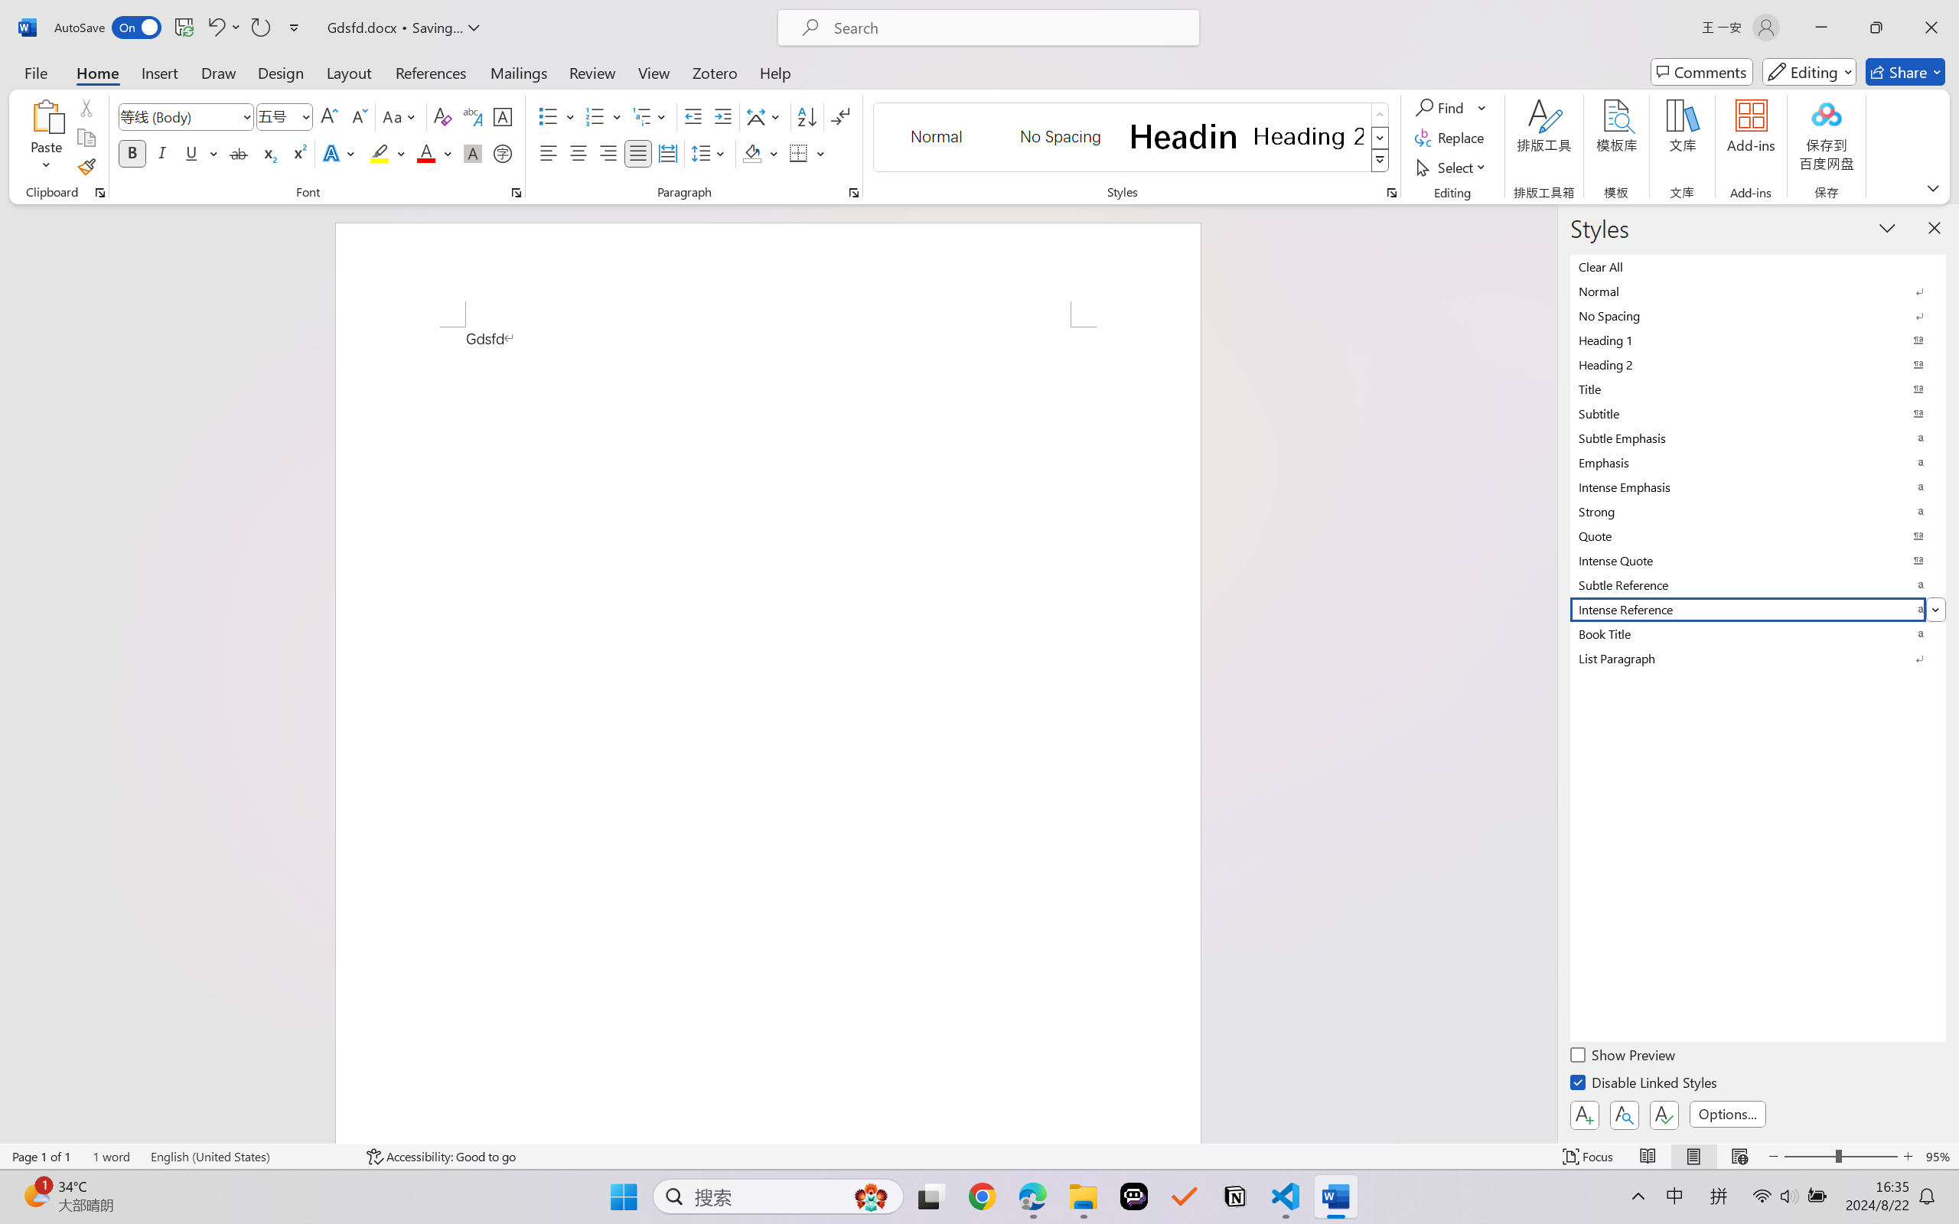 The width and height of the screenshot is (1959, 1224). Describe the element at coordinates (1625, 1057) in the screenshot. I see `Show Preview` at that location.